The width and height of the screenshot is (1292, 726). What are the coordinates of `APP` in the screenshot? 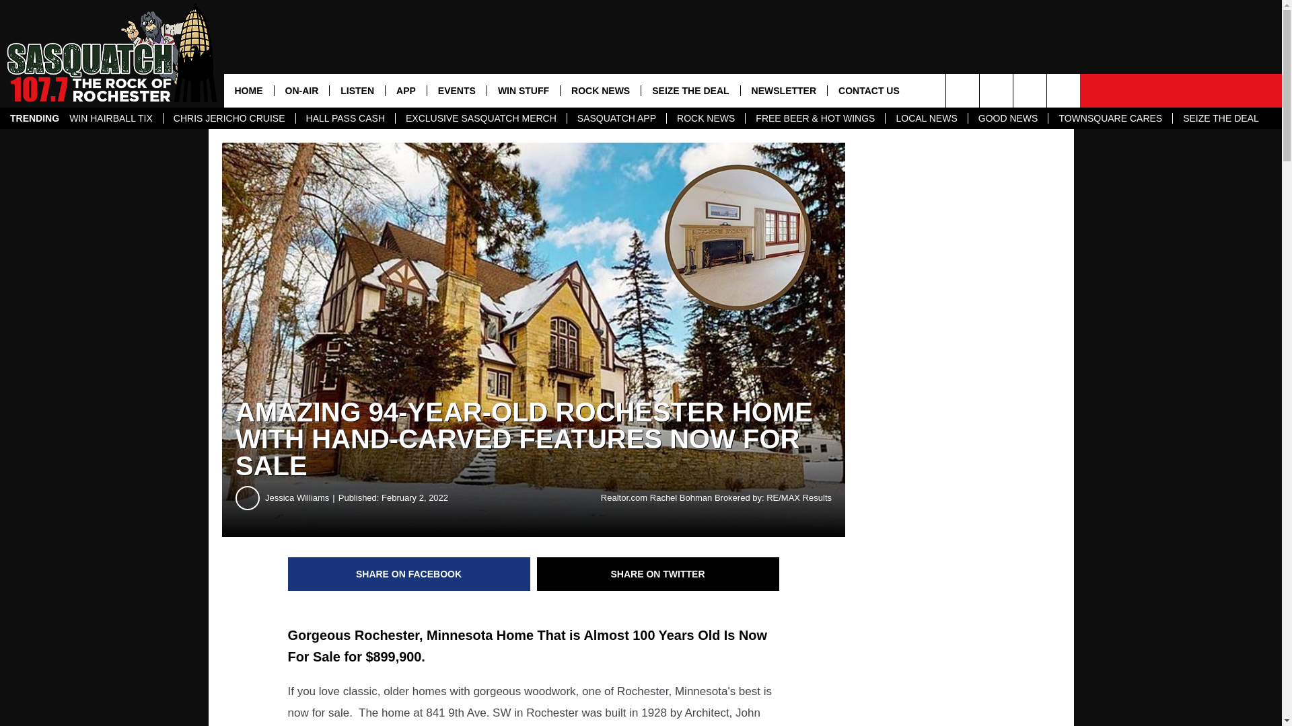 It's located at (405, 90).